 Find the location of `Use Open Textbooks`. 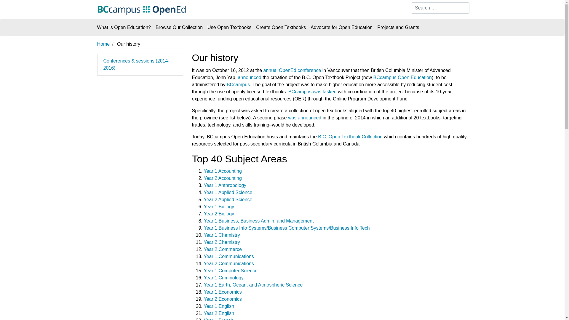

Use Open Textbooks is located at coordinates (229, 28).